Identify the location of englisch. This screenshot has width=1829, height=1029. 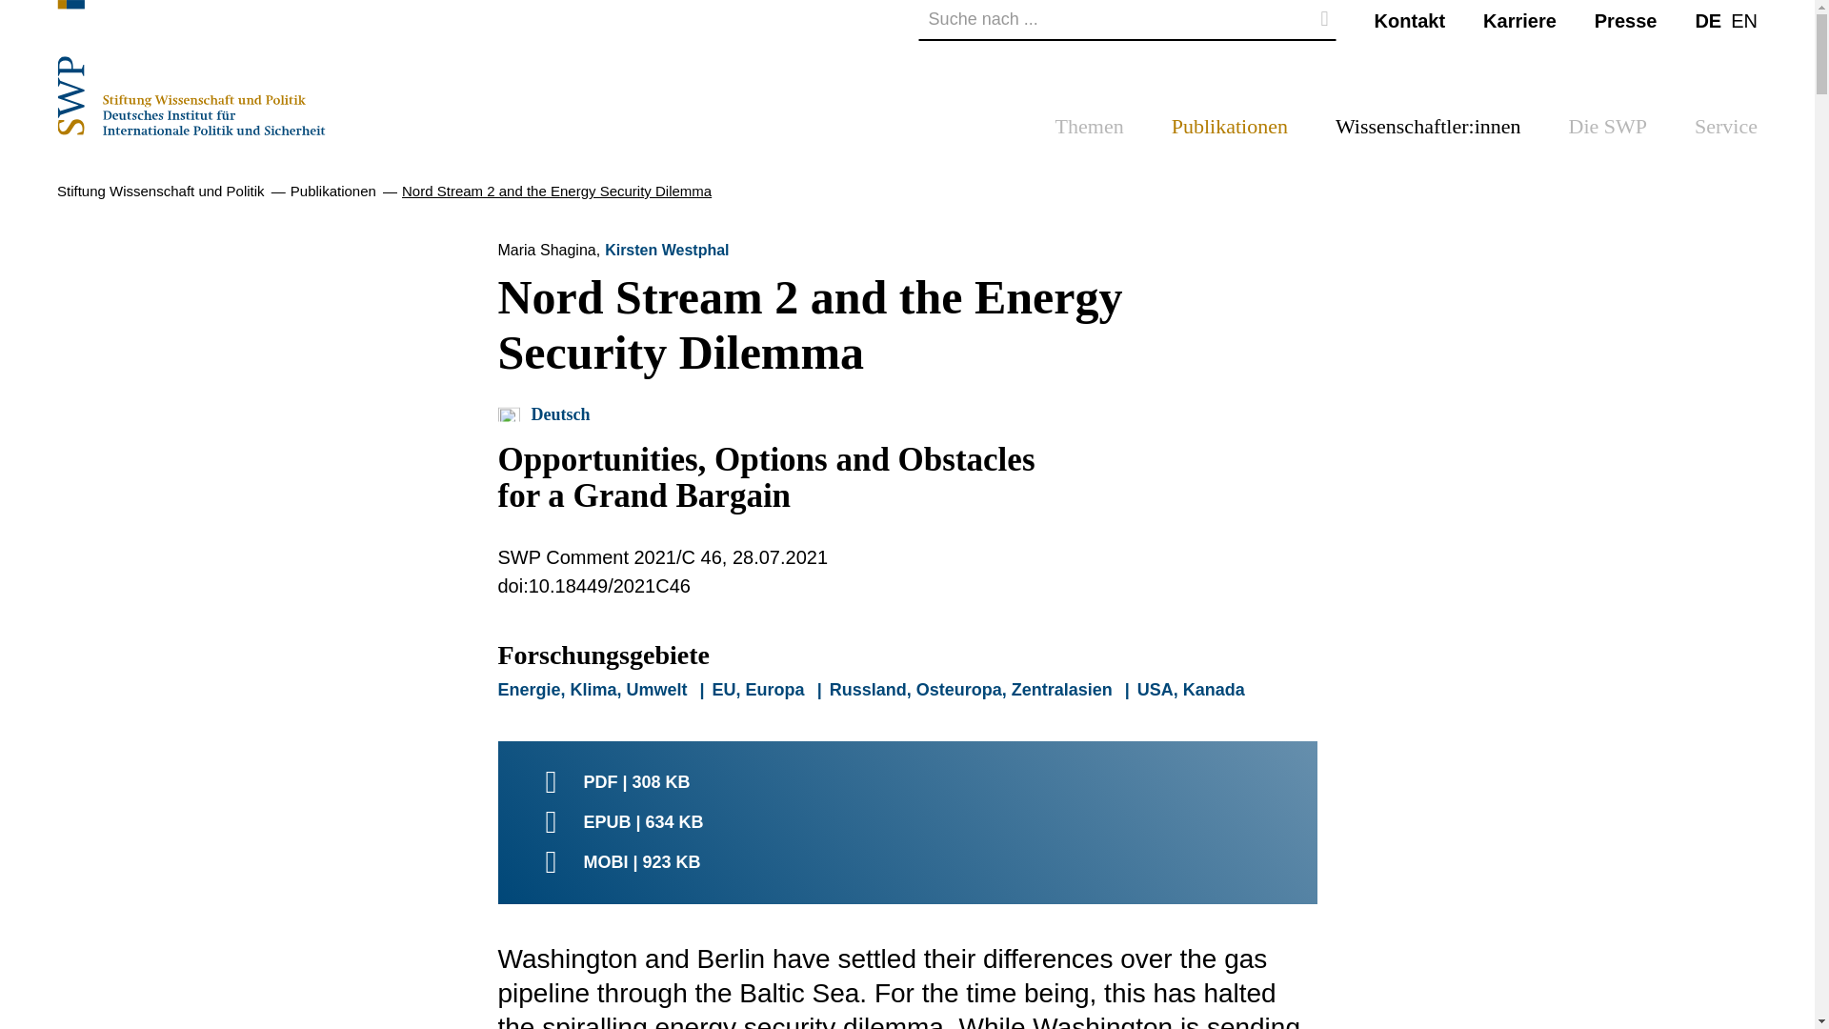
(1743, 19).